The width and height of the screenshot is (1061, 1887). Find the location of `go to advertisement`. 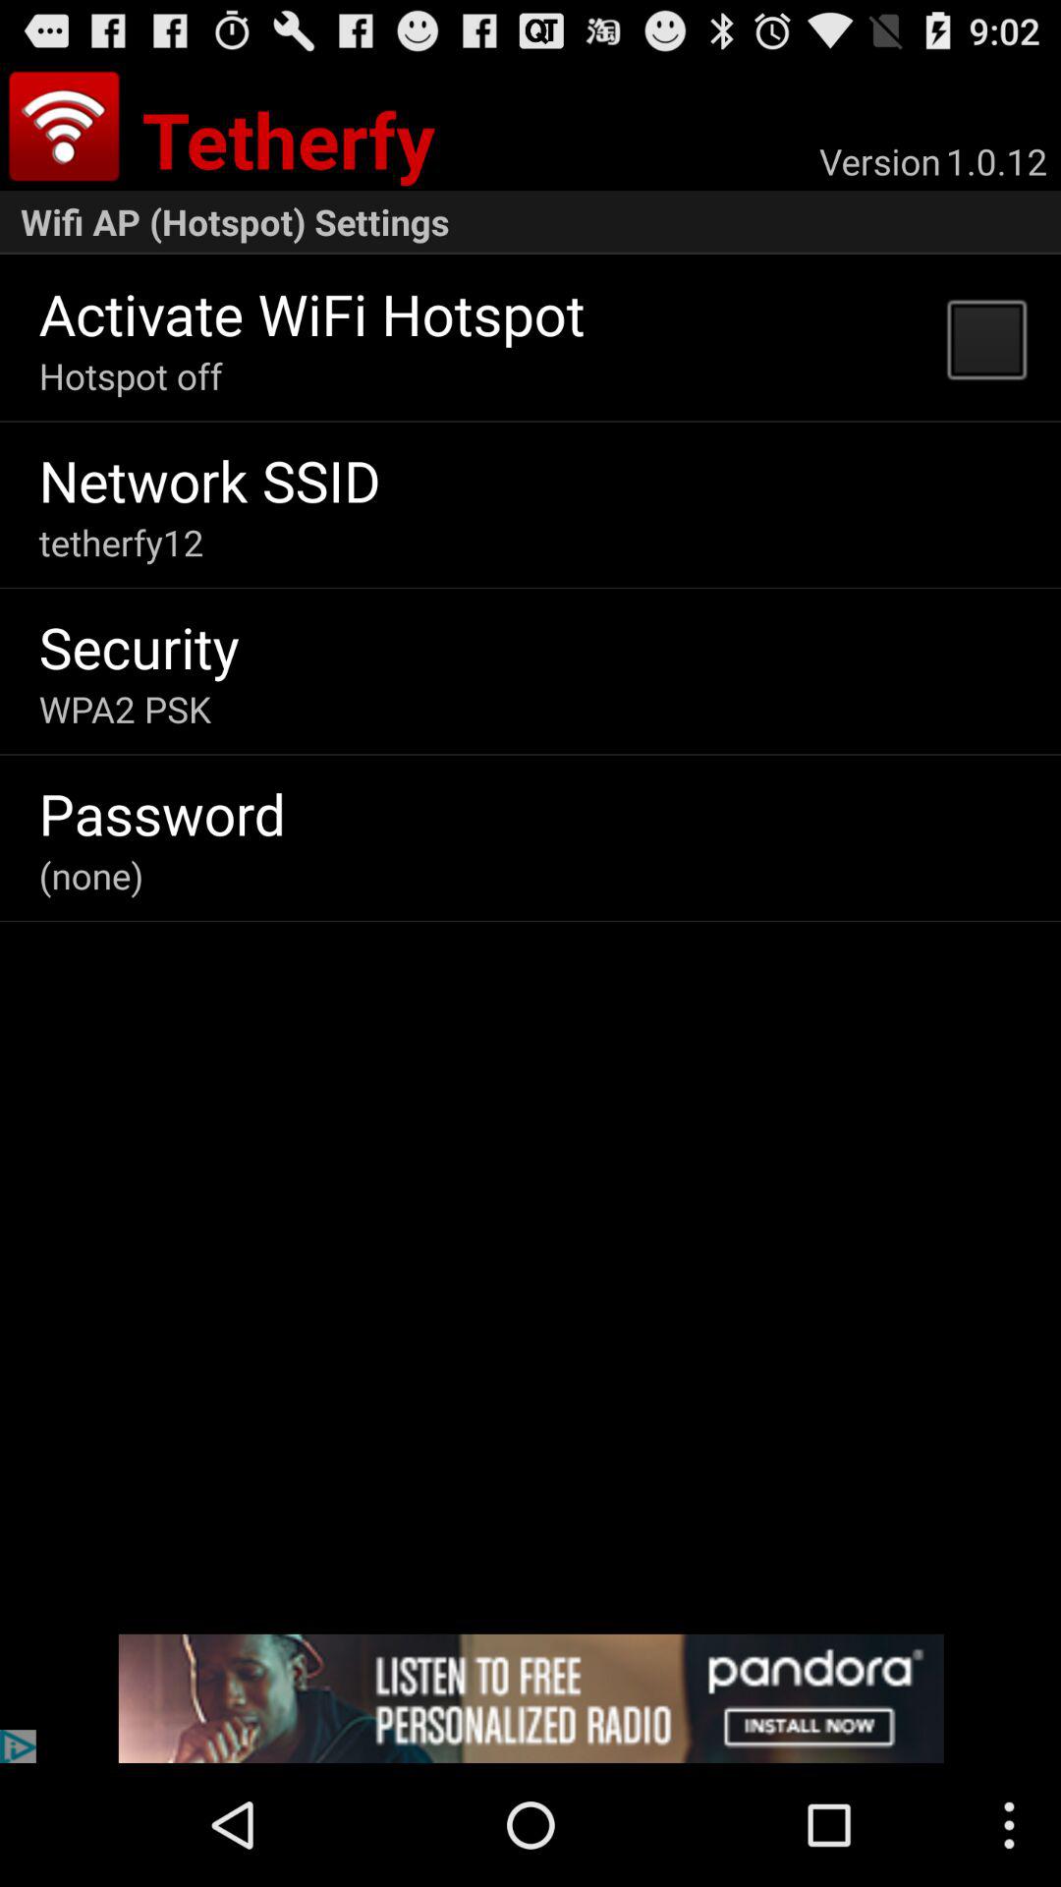

go to advertisement is located at coordinates (530, 1698).